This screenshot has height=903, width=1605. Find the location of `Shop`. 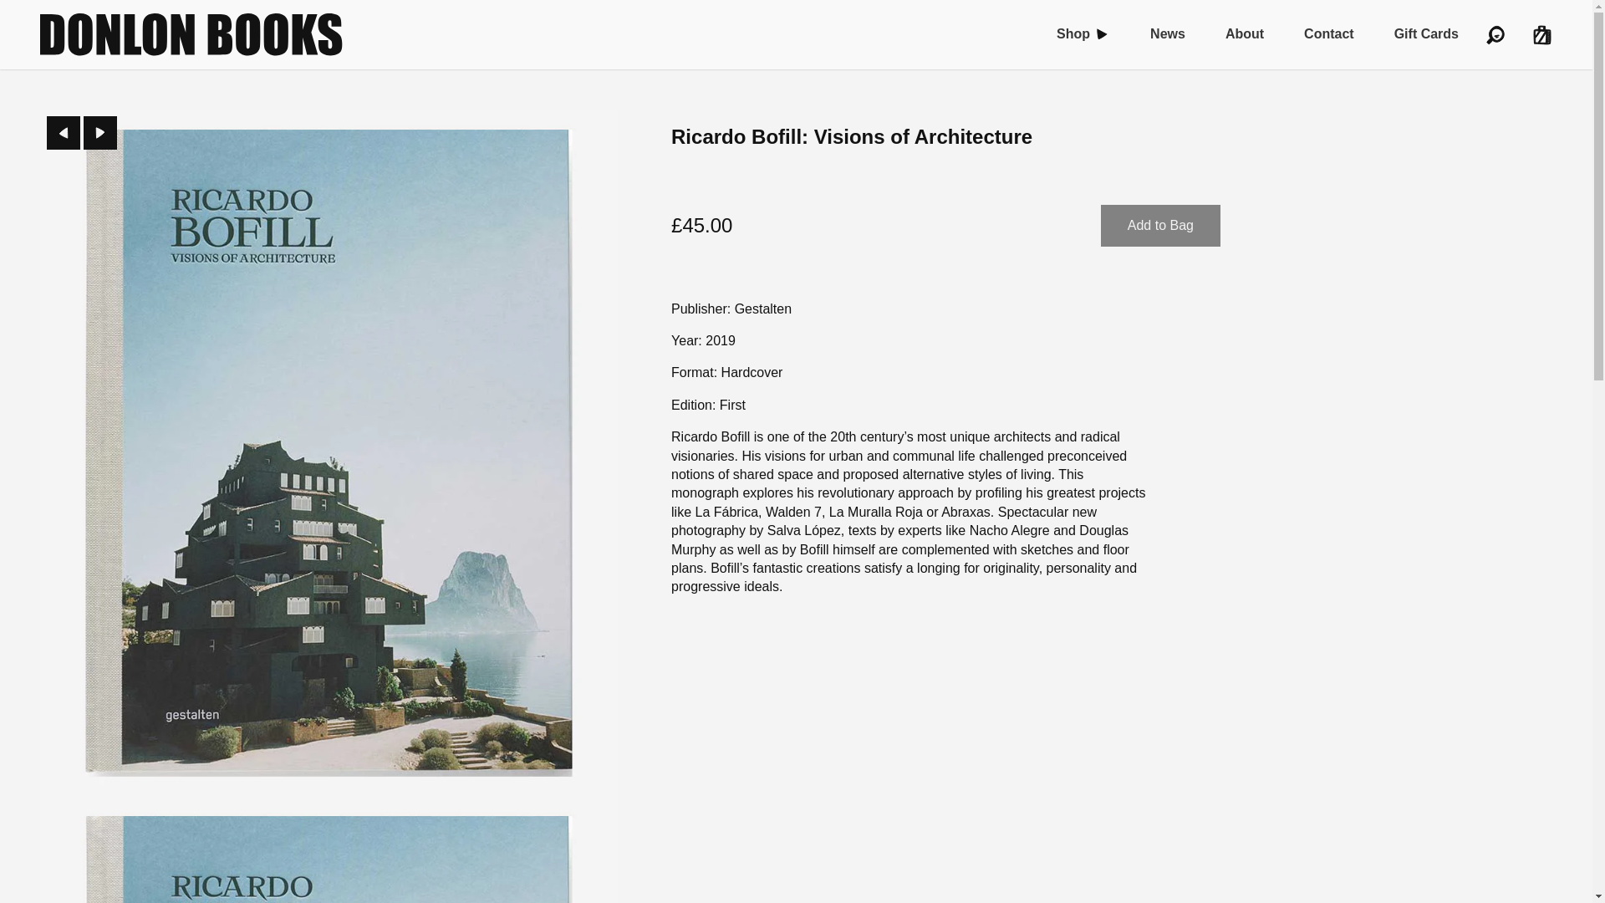

Shop is located at coordinates (1073, 33).